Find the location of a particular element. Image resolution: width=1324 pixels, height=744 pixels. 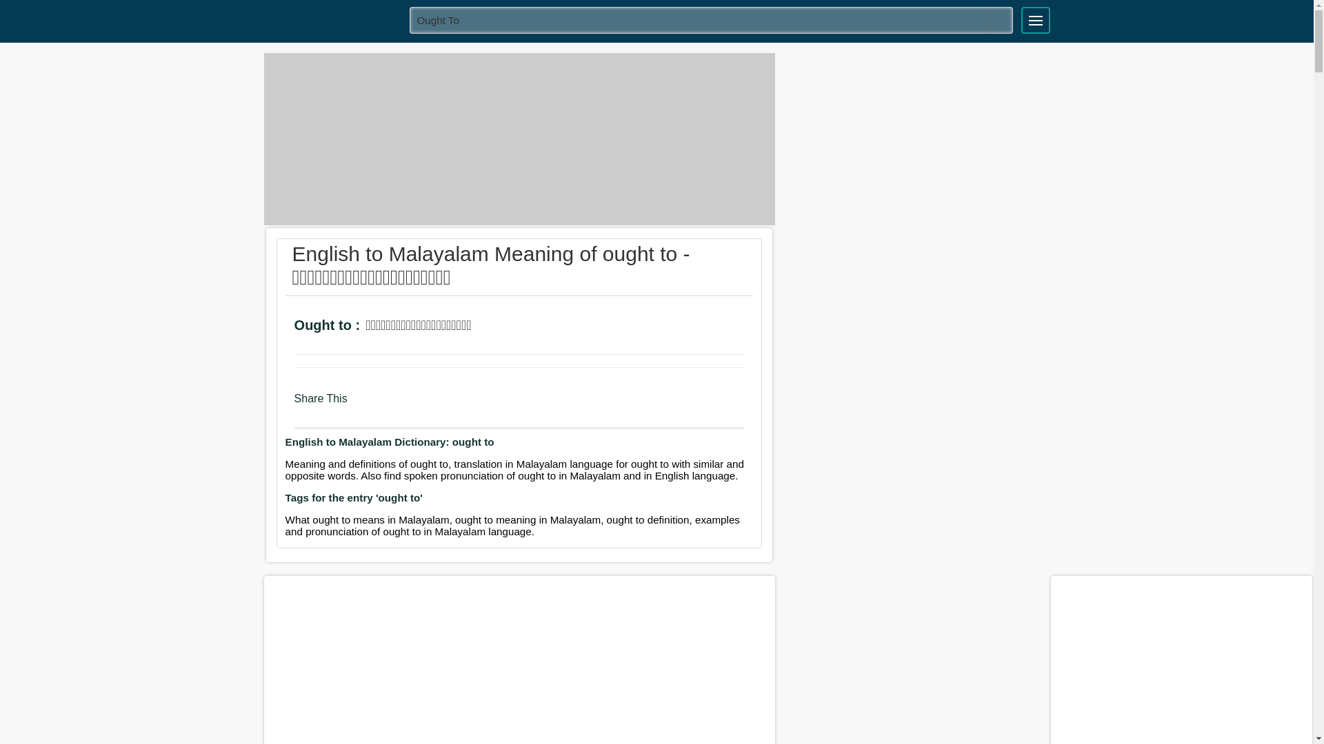

MALAYALAM is located at coordinates (332, 19).